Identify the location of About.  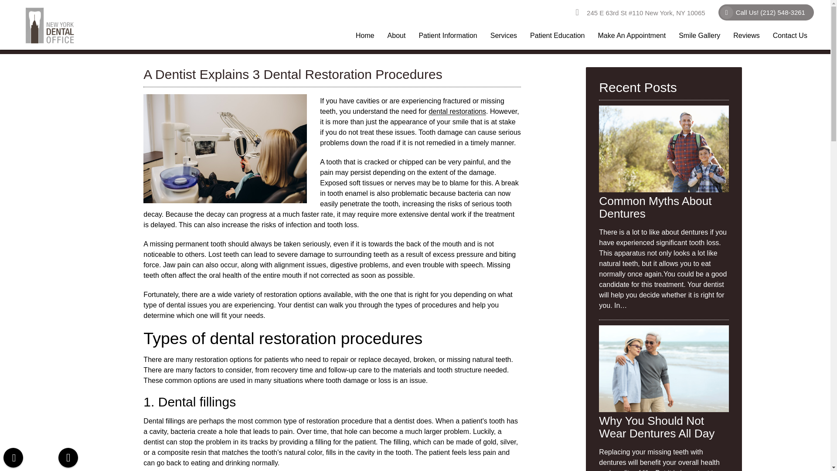
(397, 36).